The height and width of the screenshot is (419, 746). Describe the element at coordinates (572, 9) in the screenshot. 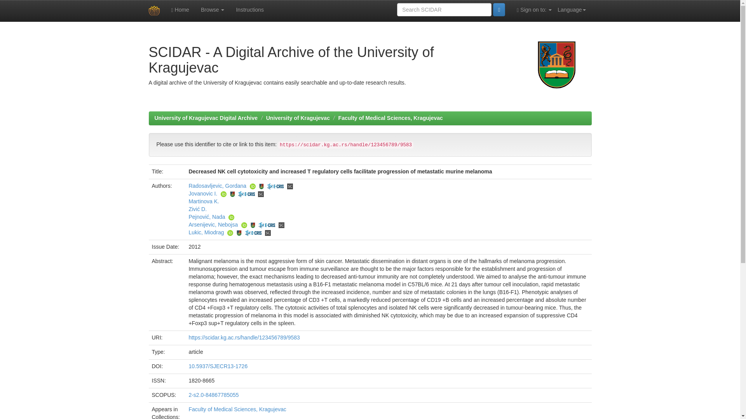

I see `Language` at that location.